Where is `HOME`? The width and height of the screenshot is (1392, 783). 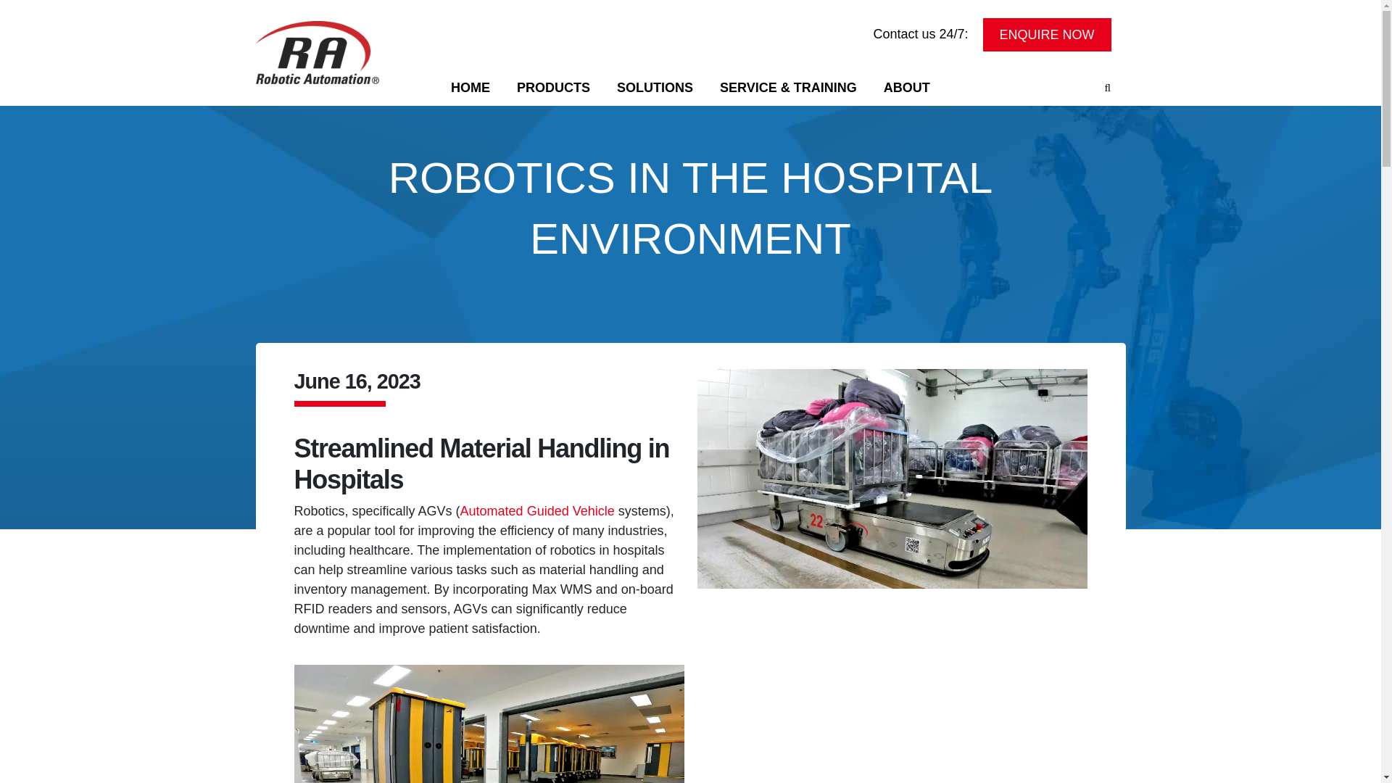
HOME is located at coordinates (471, 87).